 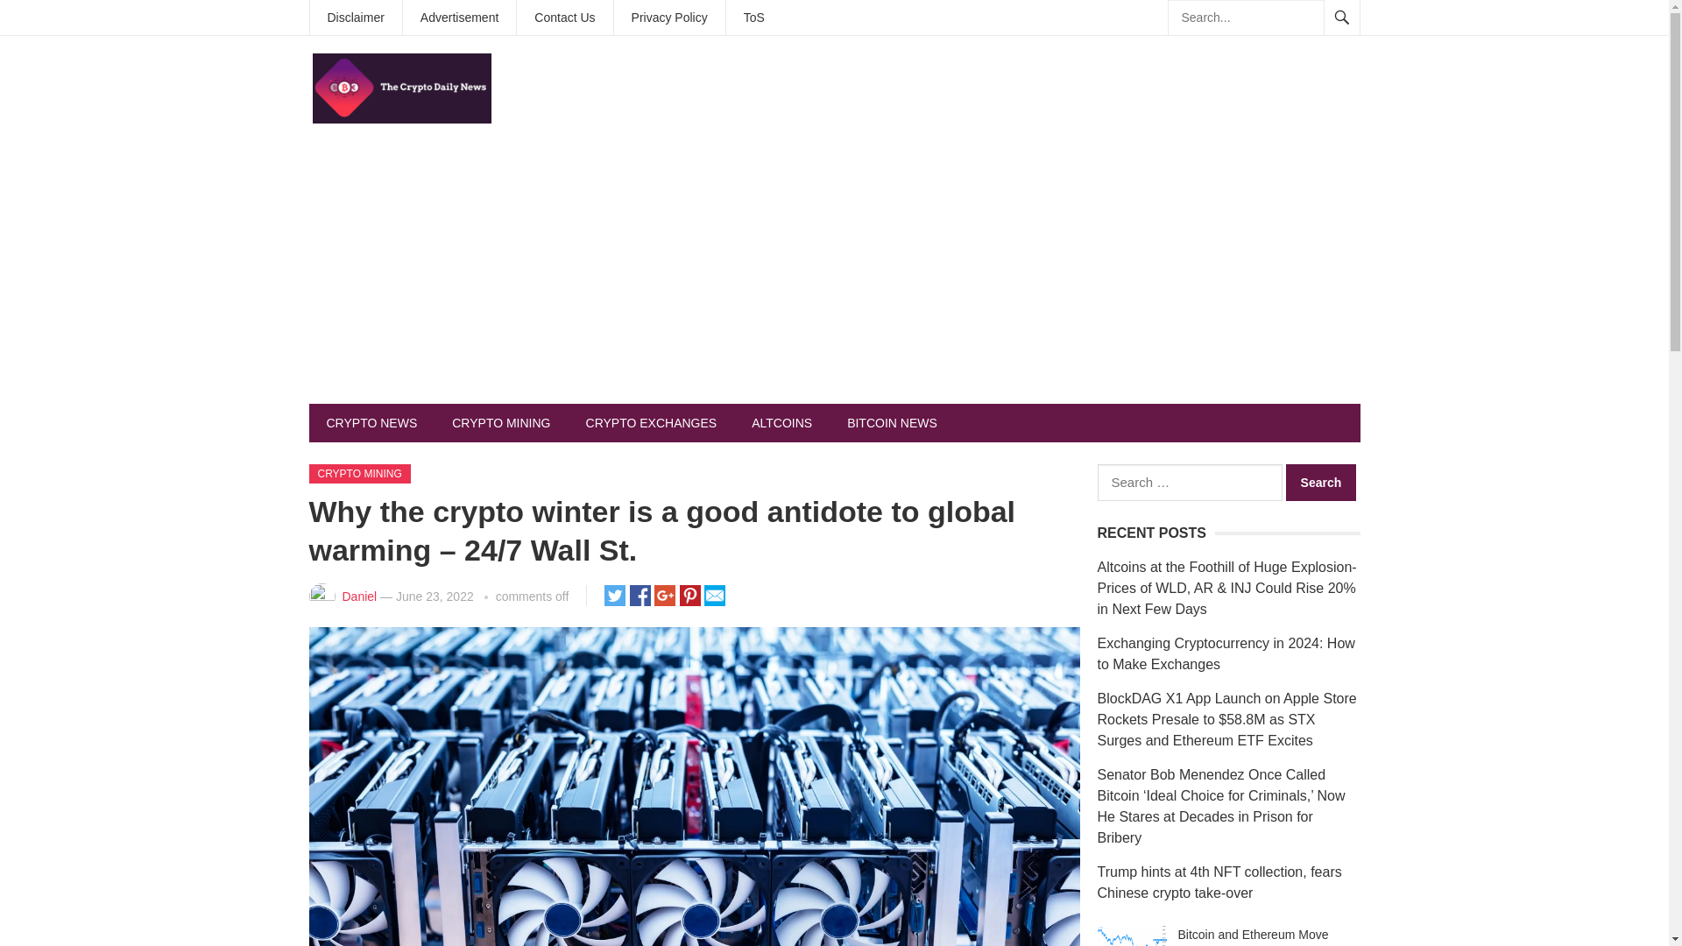 I want to click on View all posts in Crypto Mining, so click(x=359, y=473).